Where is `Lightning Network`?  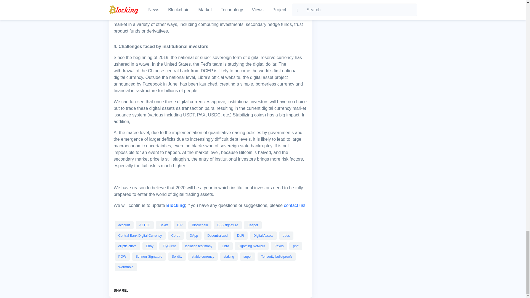 Lightning Network is located at coordinates (252, 246).